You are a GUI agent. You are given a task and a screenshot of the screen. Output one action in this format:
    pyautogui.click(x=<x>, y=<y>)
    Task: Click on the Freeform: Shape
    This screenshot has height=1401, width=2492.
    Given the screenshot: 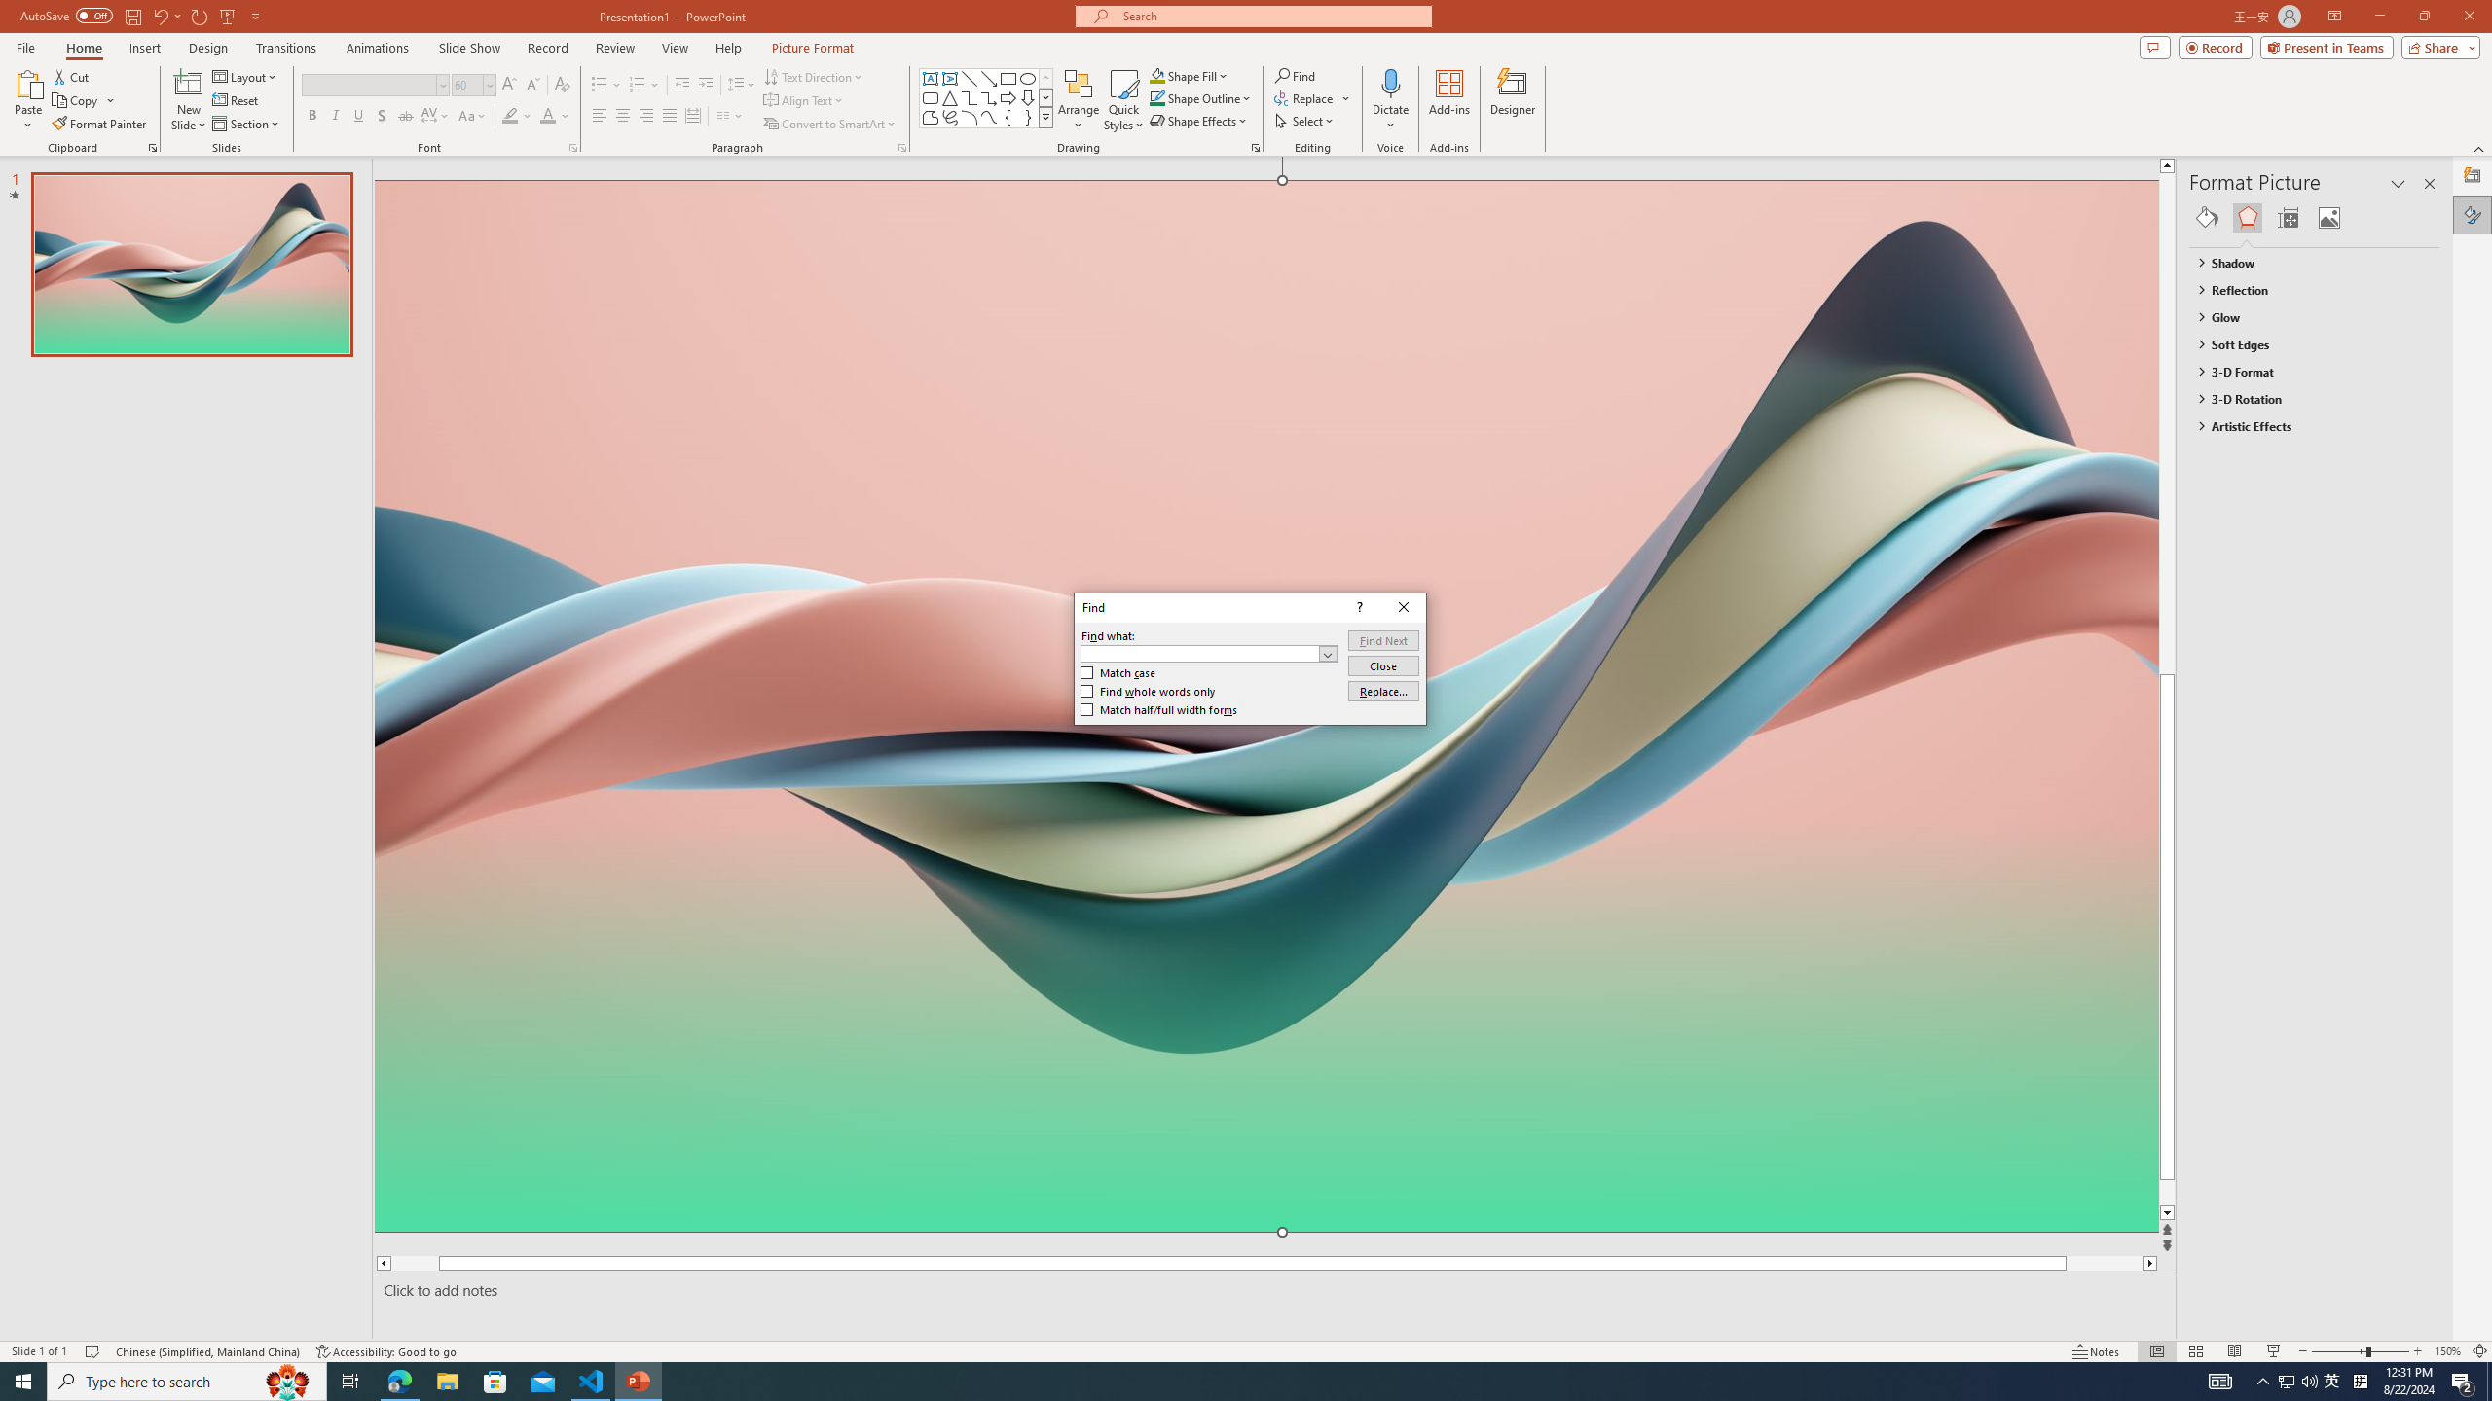 What is the action you would take?
    pyautogui.click(x=931, y=117)
    